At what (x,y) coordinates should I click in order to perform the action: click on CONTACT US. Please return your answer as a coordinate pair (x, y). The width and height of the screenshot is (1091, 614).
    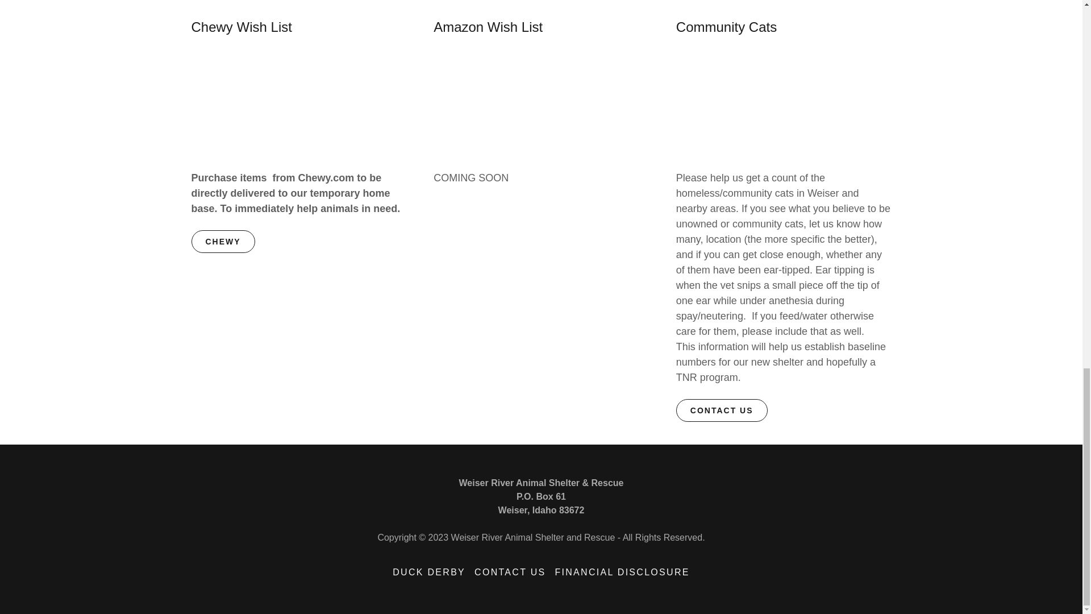
    Looking at the image, I should click on (510, 572).